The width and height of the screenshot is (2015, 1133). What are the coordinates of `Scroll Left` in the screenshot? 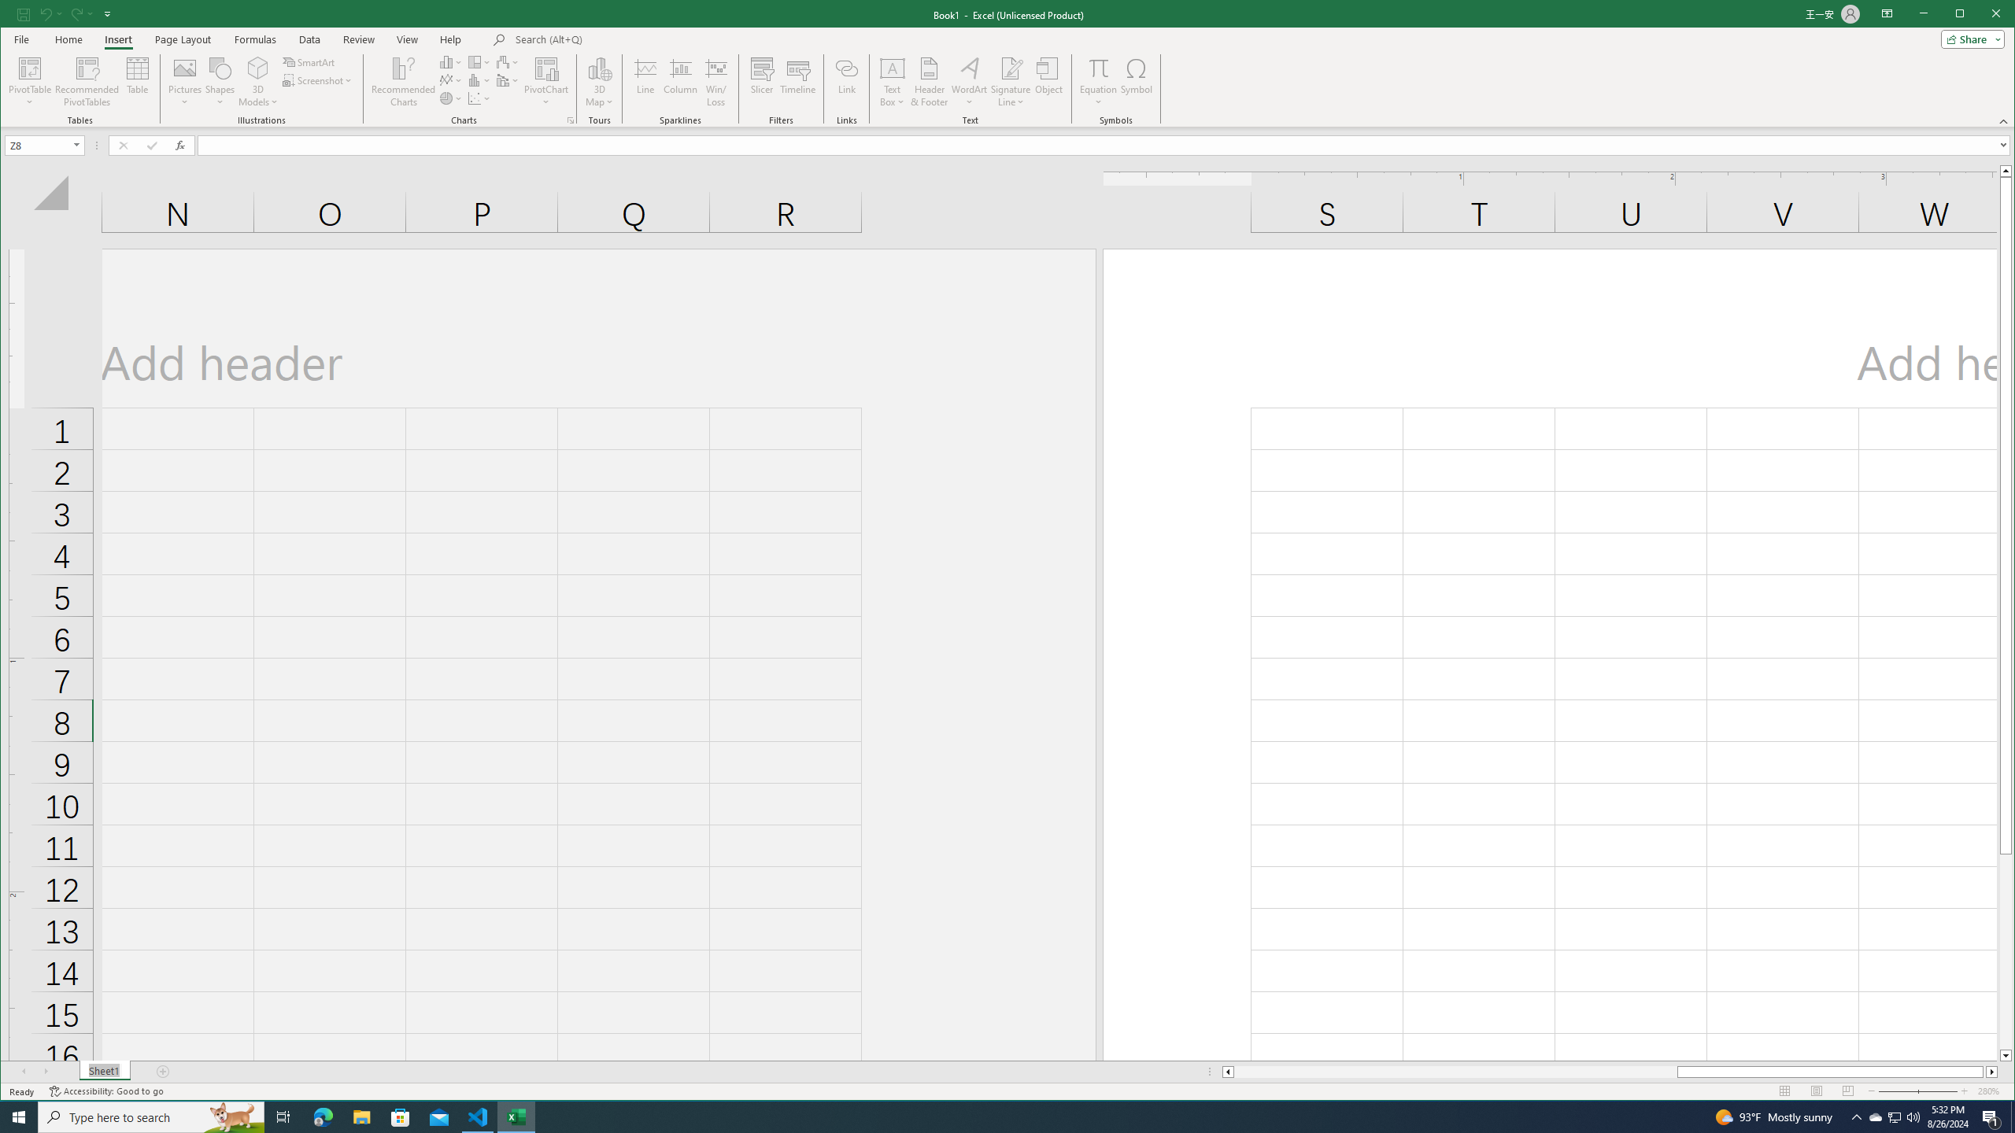 It's located at (25, 1072).